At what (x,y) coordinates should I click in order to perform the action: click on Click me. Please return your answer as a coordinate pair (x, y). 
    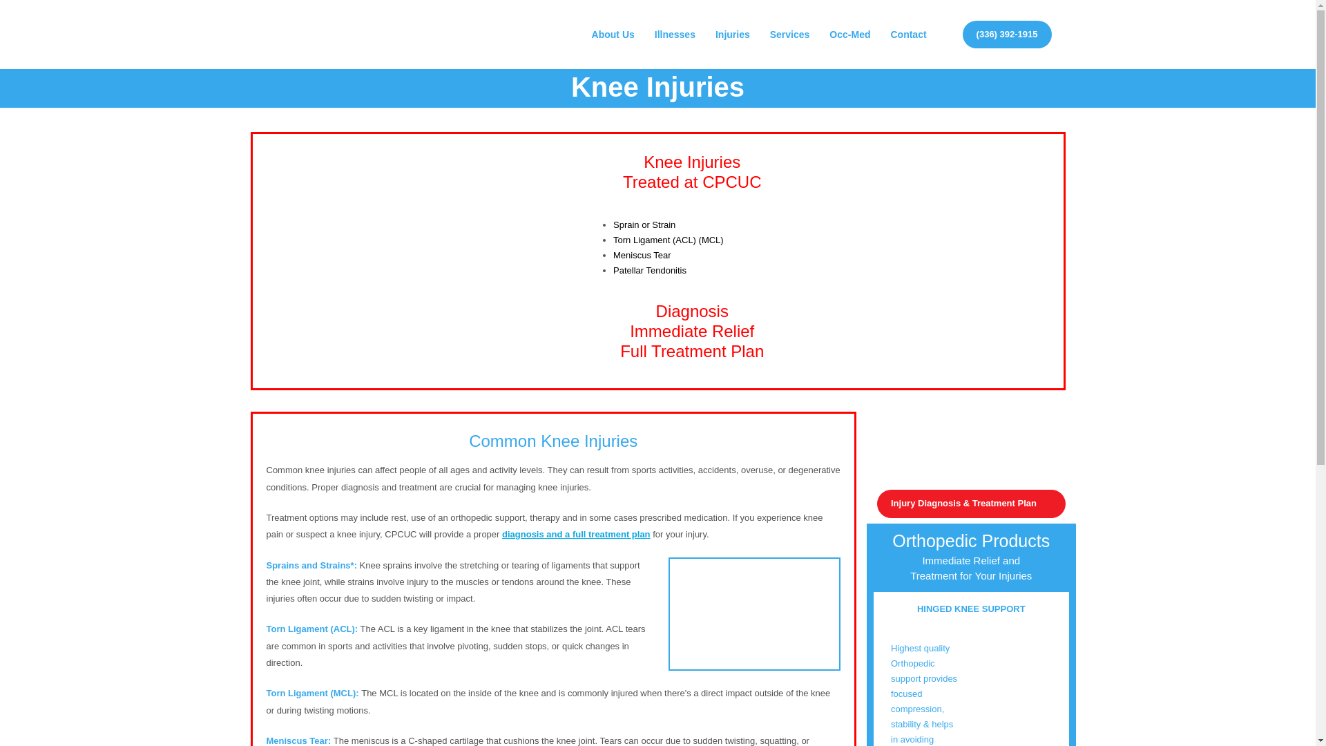
    Looking at the image, I should click on (971, 503).